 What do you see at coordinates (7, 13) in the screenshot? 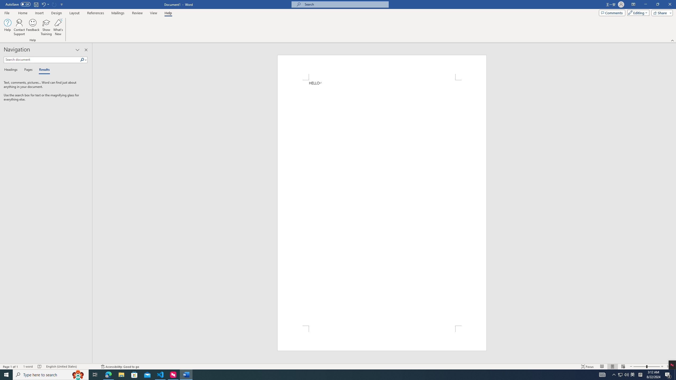
I see `File Tab` at bounding box center [7, 13].